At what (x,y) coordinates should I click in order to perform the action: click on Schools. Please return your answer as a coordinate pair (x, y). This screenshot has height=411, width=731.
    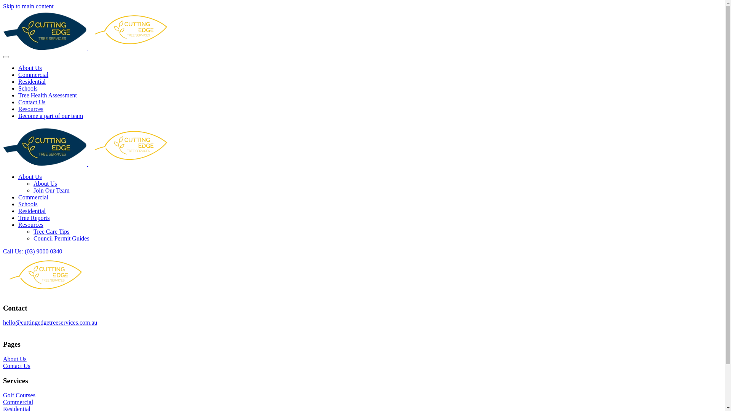
    Looking at the image, I should click on (28, 88).